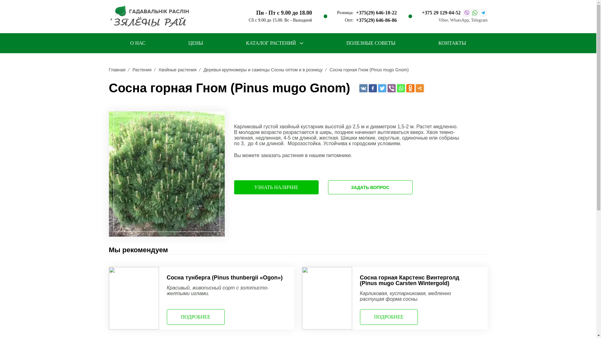 The image size is (601, 338). Describe the element at coordinates (392, 88) in the screenshot. I see `Viber` at that location.